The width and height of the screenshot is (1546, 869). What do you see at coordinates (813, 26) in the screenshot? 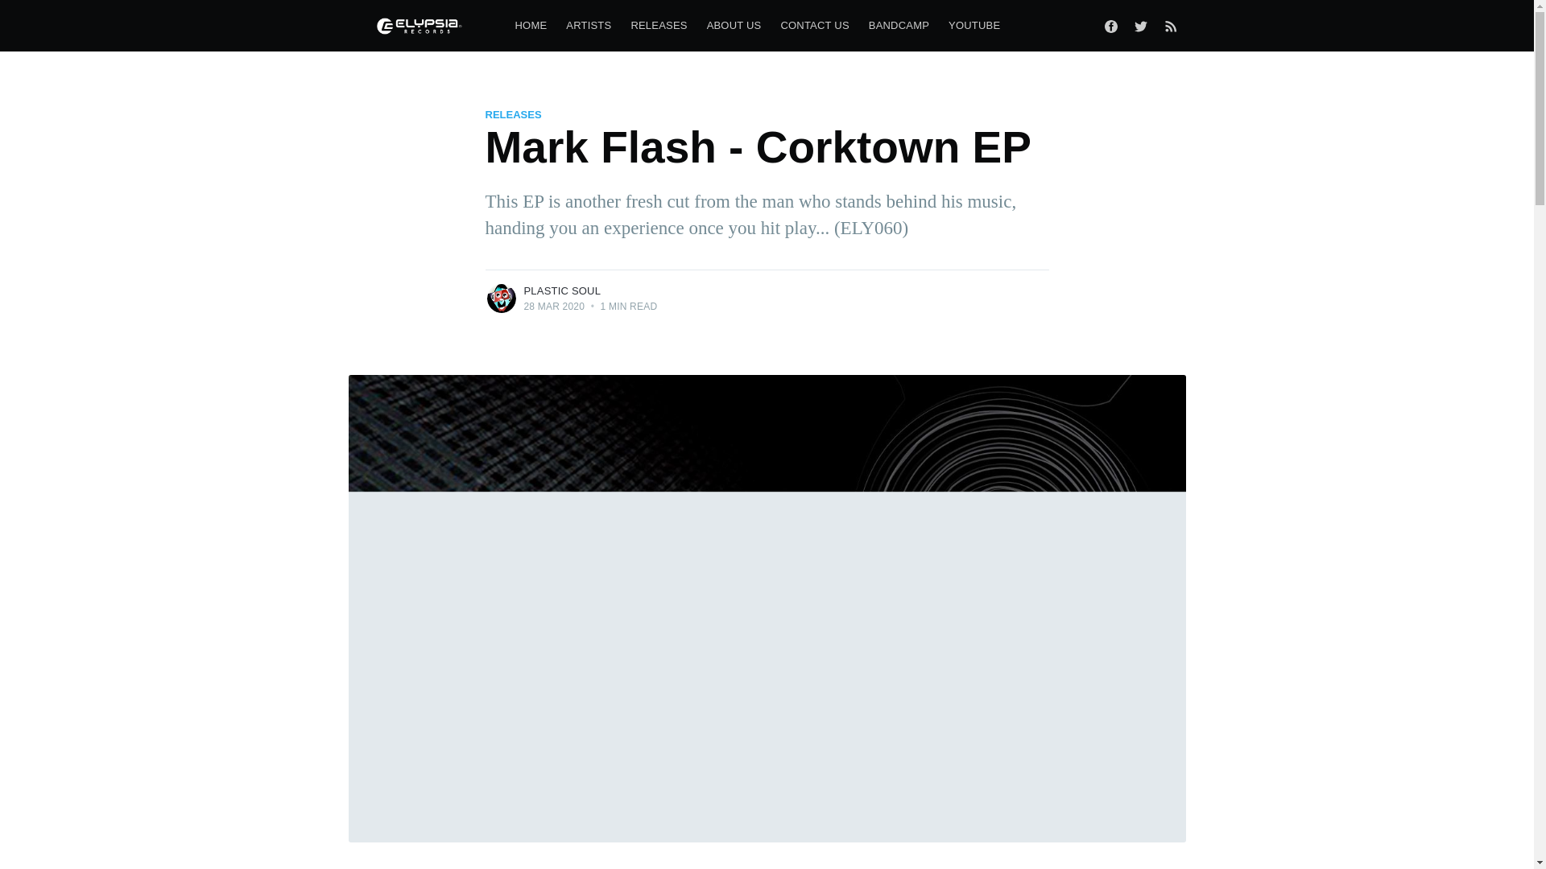
I see `CONTACT US` at bounding box center [813, 26].